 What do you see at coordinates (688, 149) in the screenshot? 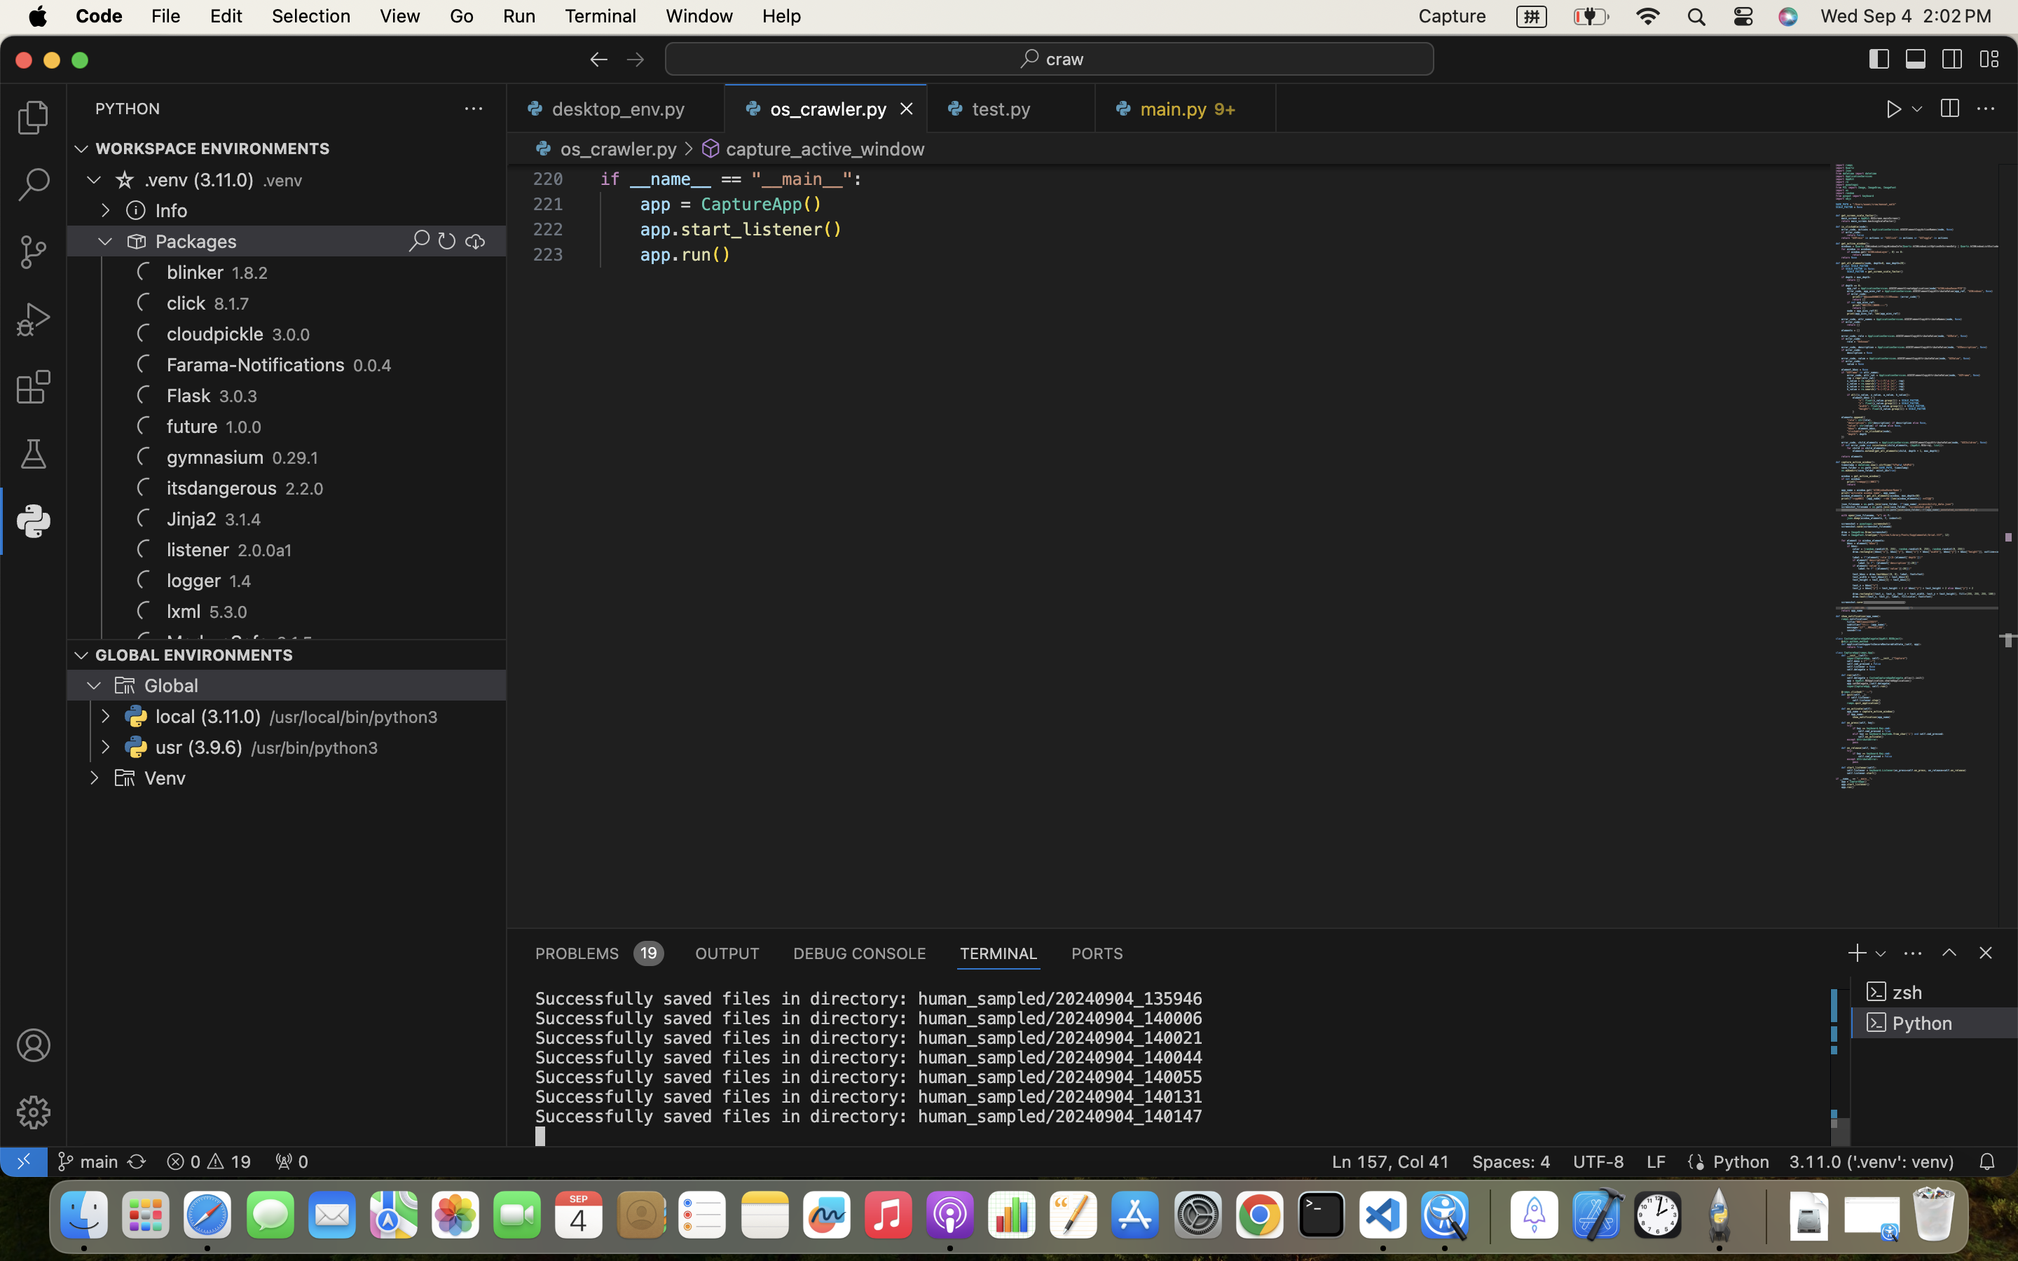
I see `` at bounding box center [688, 149].